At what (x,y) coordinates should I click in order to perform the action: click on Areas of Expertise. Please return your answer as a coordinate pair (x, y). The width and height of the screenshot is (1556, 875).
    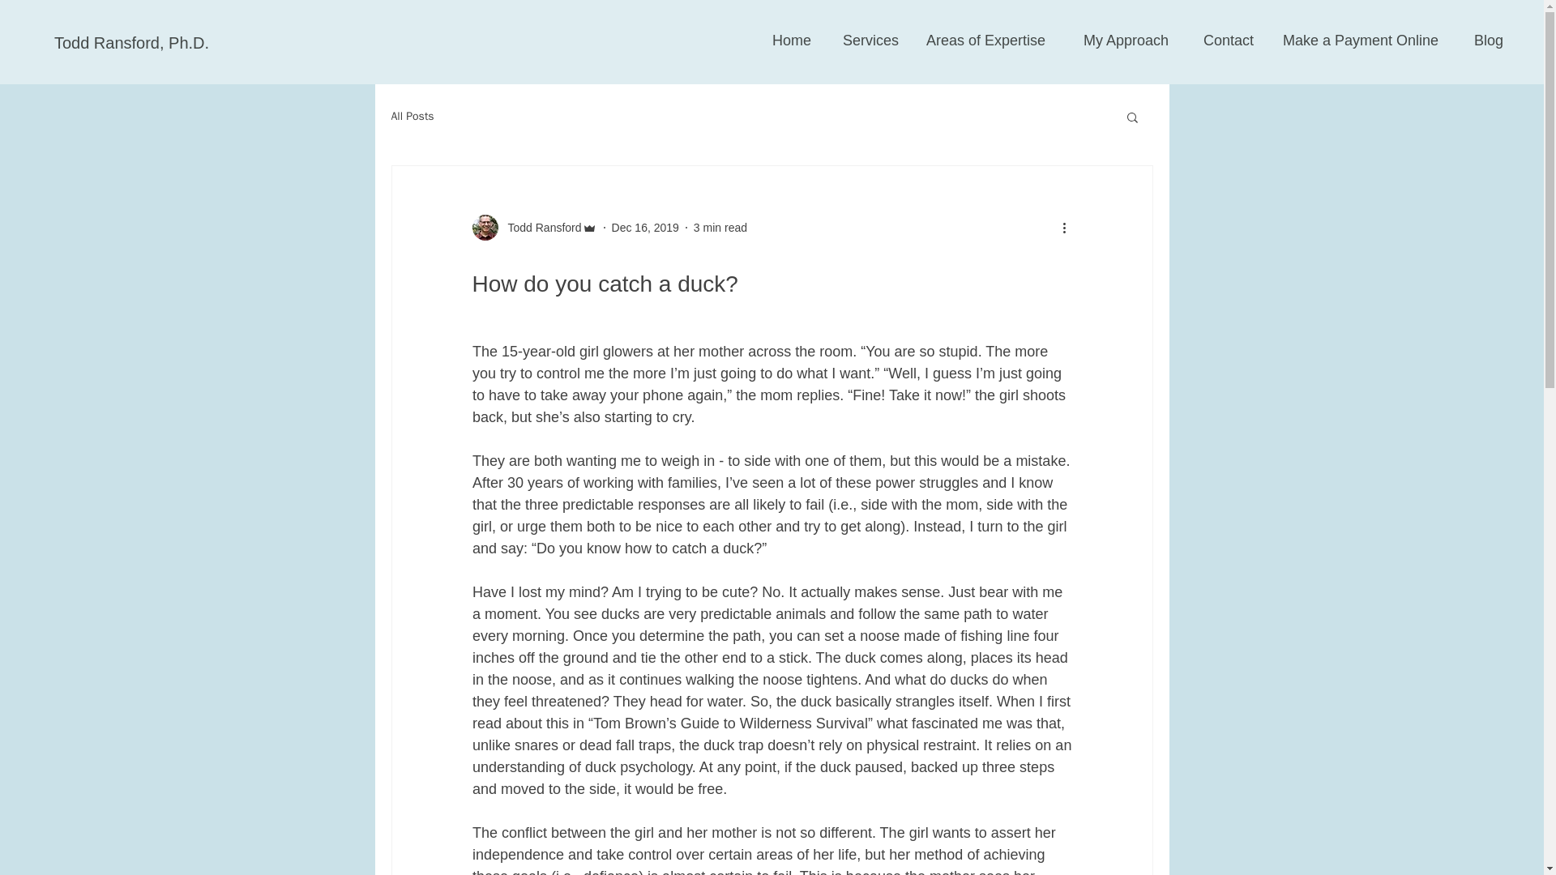
    Looking at the image, I should click on (980, 40).